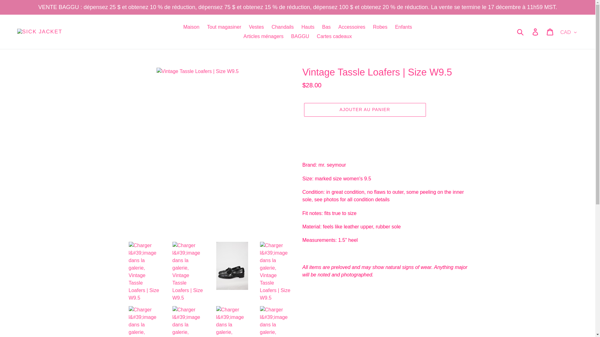 This screenshot has height=337, width=600. Describe the element at coordinates (224, 27) in the screenshot. I see `Tout magasiner` at that location.